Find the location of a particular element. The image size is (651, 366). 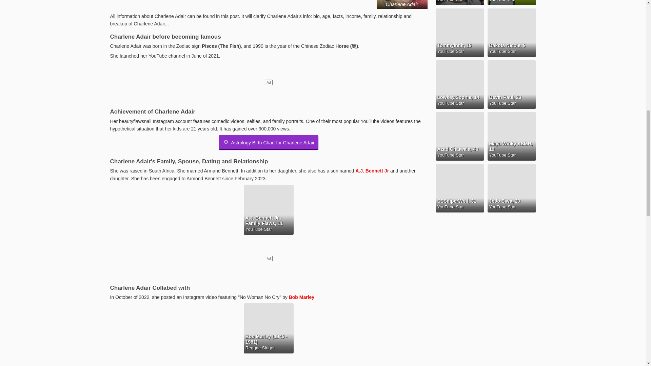

A.J. Bennett Jr - Family Flaws wikipedia is located at coordinates (372, 170).